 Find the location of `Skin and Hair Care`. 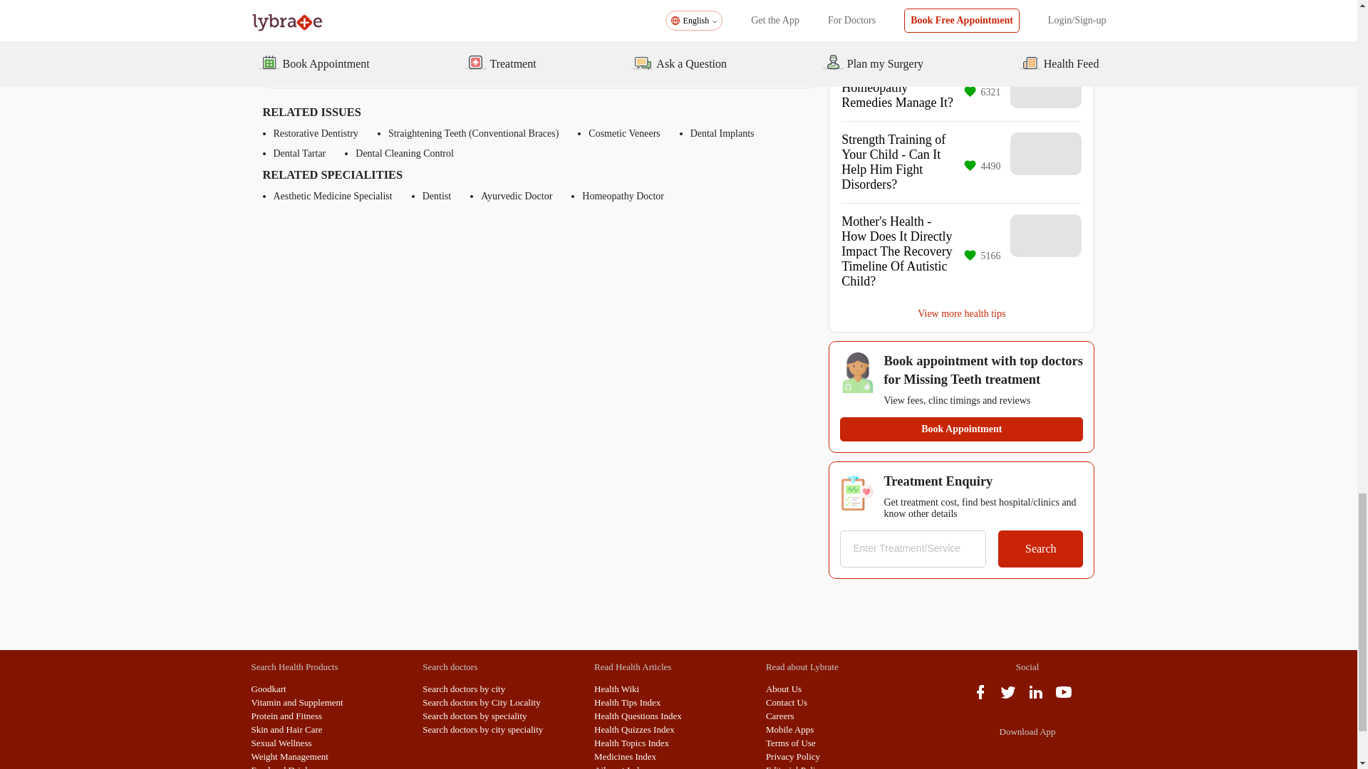

Skin and Hair Care is located at coordinates (286, 729).